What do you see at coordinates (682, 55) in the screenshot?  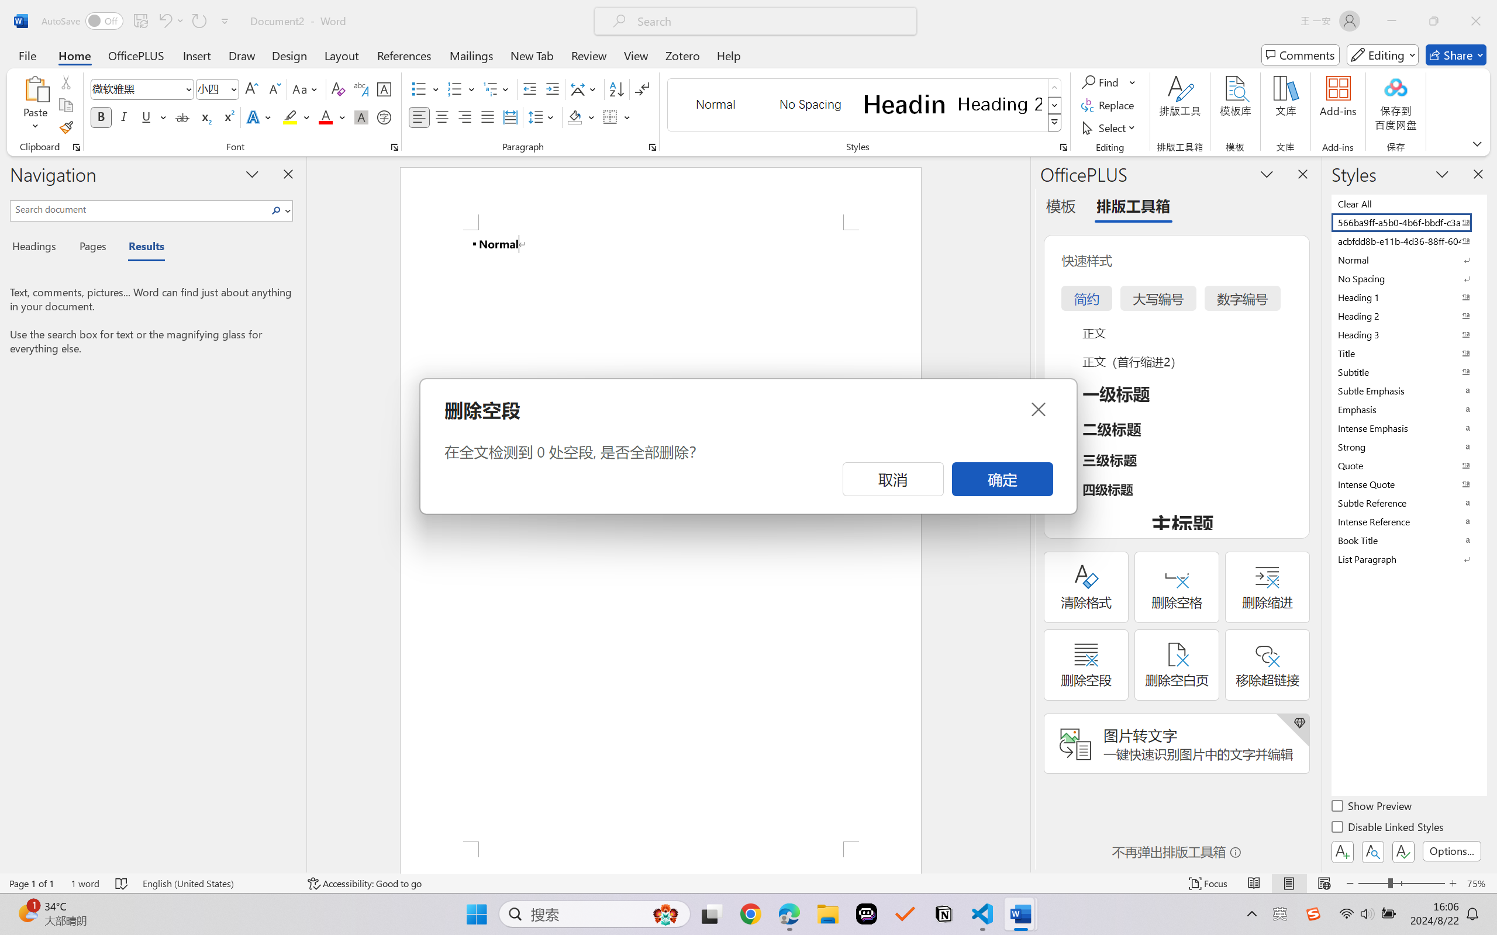 I see `Zotero` at bounding box center [682, 55].